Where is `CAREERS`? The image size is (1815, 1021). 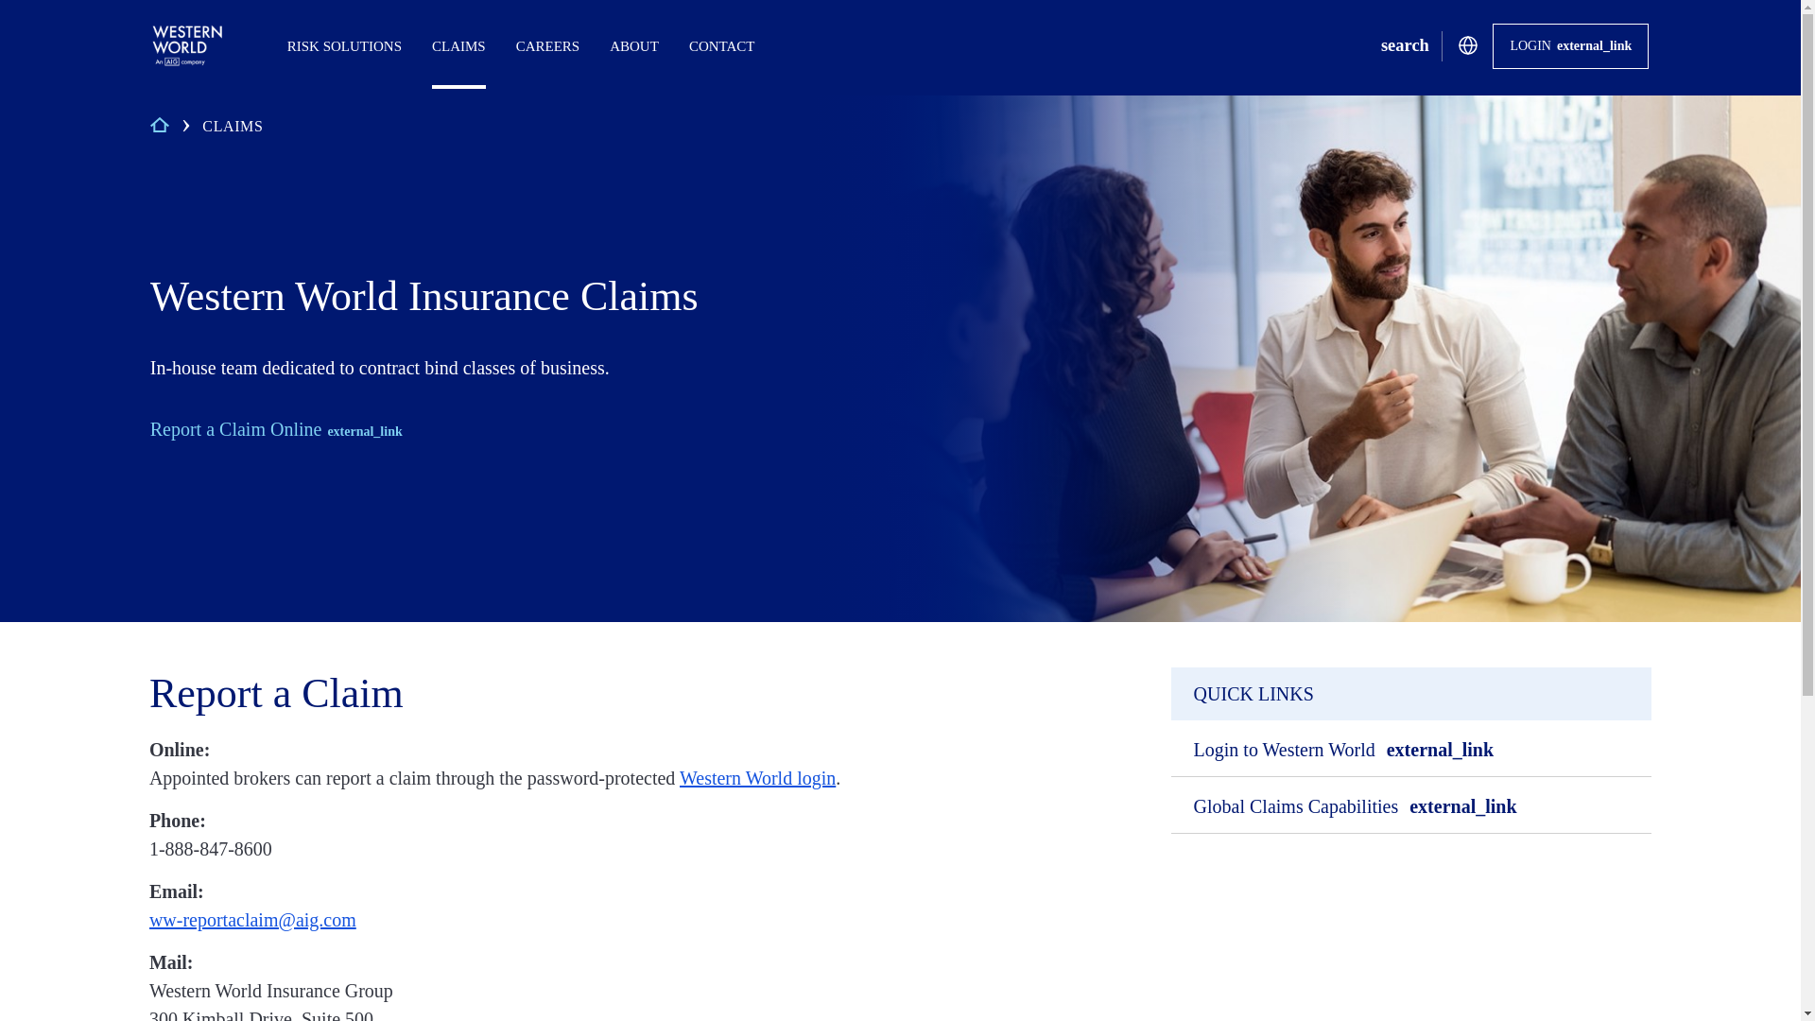 CAREERS is located at coordinates (1348, 748).